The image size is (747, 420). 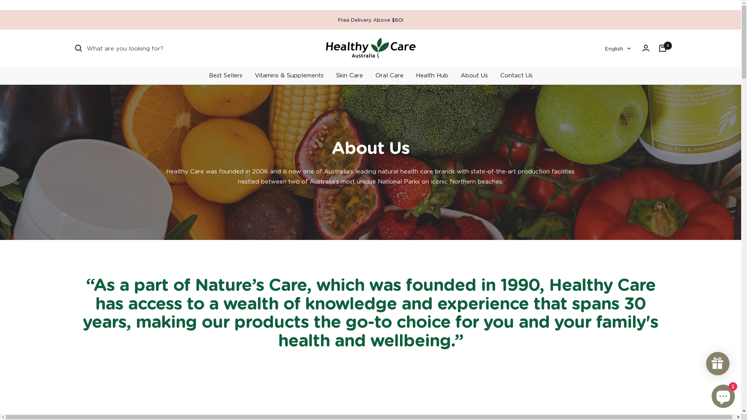 What do you see at coordinates (225, 75) in the screenshot?
I see `Best Sellers` at bounding box center [225, 75].